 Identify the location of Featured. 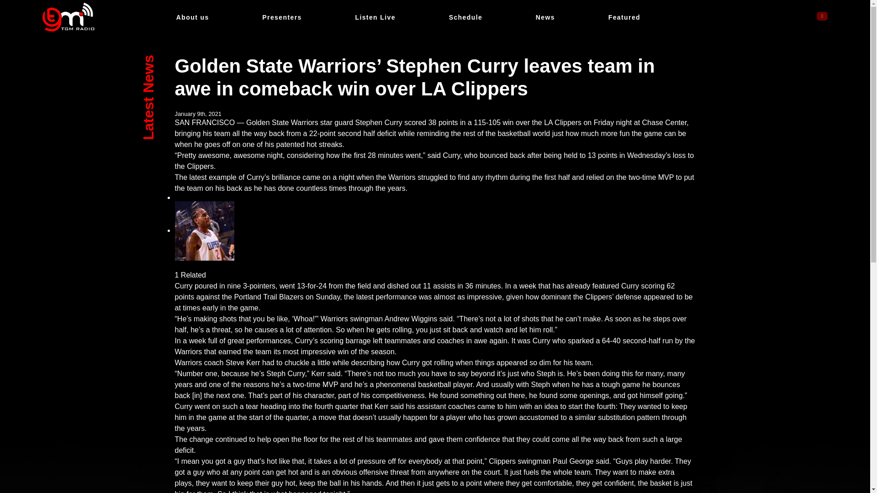
(545, 17).